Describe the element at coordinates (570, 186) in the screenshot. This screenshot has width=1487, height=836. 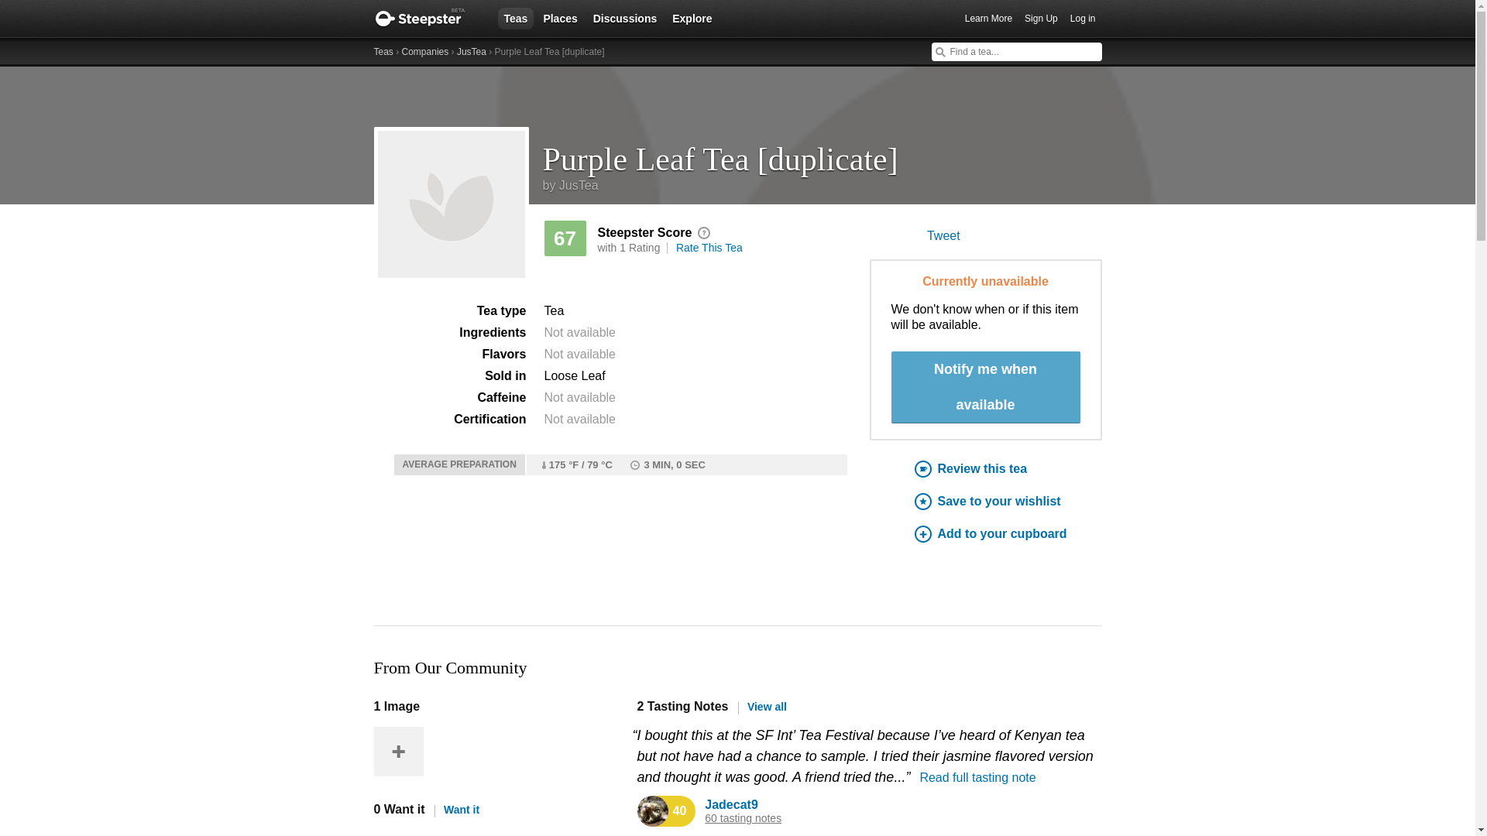
I see `by JusTea` at that location.